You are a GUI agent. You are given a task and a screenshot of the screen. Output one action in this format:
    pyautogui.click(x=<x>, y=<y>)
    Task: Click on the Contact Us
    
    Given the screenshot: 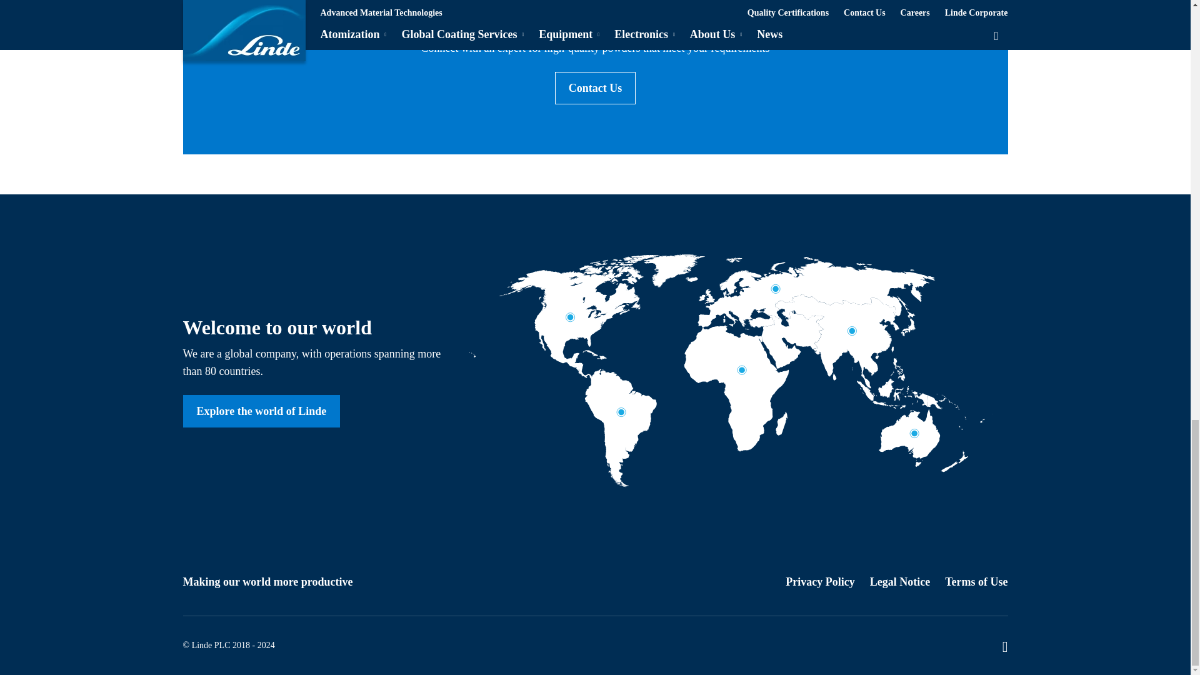 What is the action you would take?
    pyautogui.click(x=595, y=87)
    